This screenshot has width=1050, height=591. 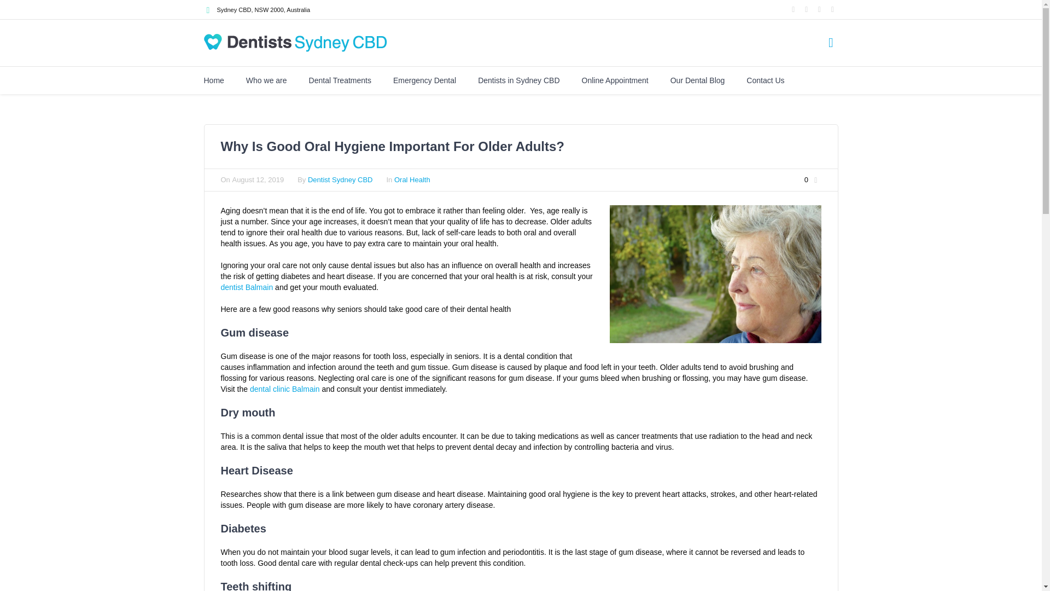 I want to click on Good Oral Hygiene For Older Adults, so click(x=715, y=274).